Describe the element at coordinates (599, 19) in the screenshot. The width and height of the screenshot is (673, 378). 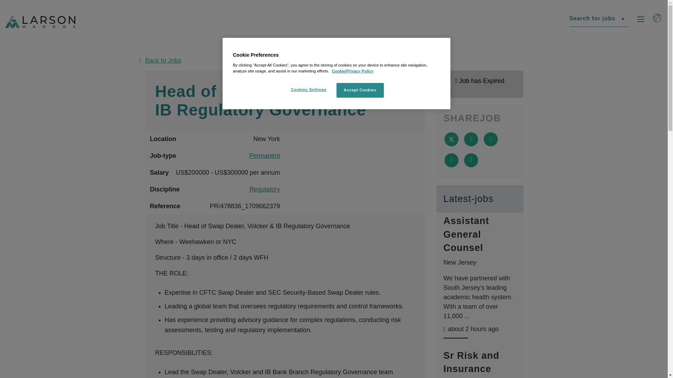
I see `Search for jobs` at that location.